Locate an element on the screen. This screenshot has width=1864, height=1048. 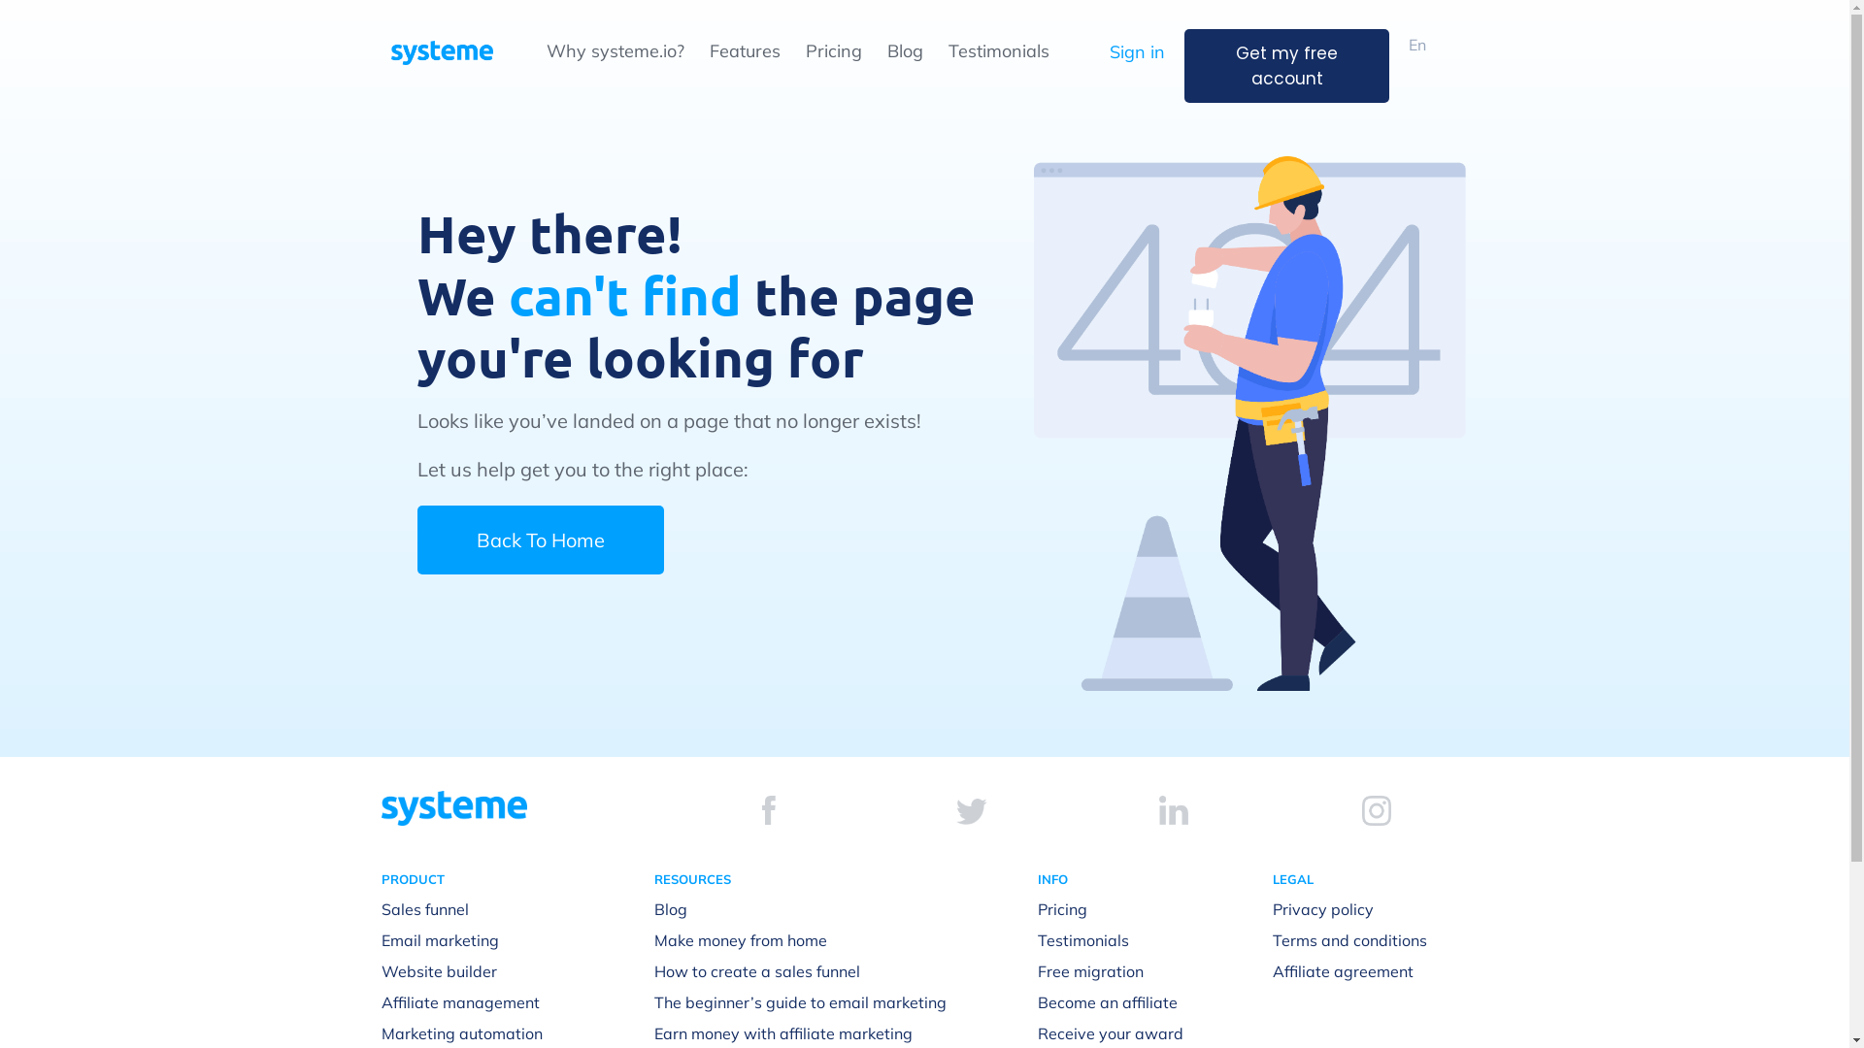
Sales funnel is located at coordinates (424, 909).